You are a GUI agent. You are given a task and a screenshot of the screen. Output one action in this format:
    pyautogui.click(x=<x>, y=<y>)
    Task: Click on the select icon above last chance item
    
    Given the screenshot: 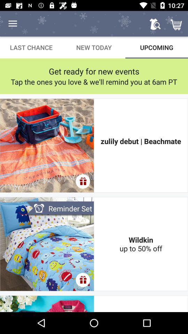 What is the action you would take?
    pyautogui.click(x=13, y=24)
    